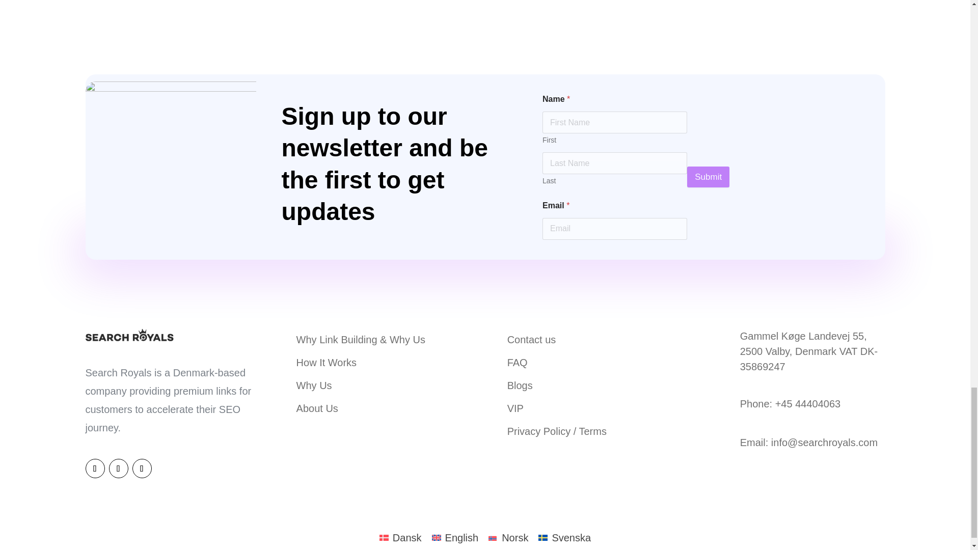 The height and width of the screenshot is (550, 978). What do you see at coordinates (708, 176) in the screenshot?
I see `Submit` at bounding box center [708, 176].